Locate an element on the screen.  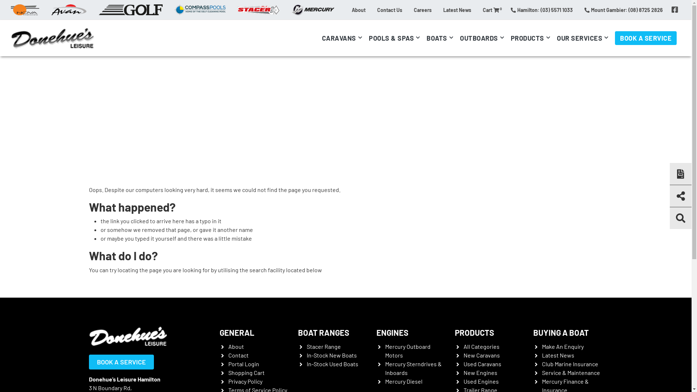
New Engines is located at coordinates (480, 372).